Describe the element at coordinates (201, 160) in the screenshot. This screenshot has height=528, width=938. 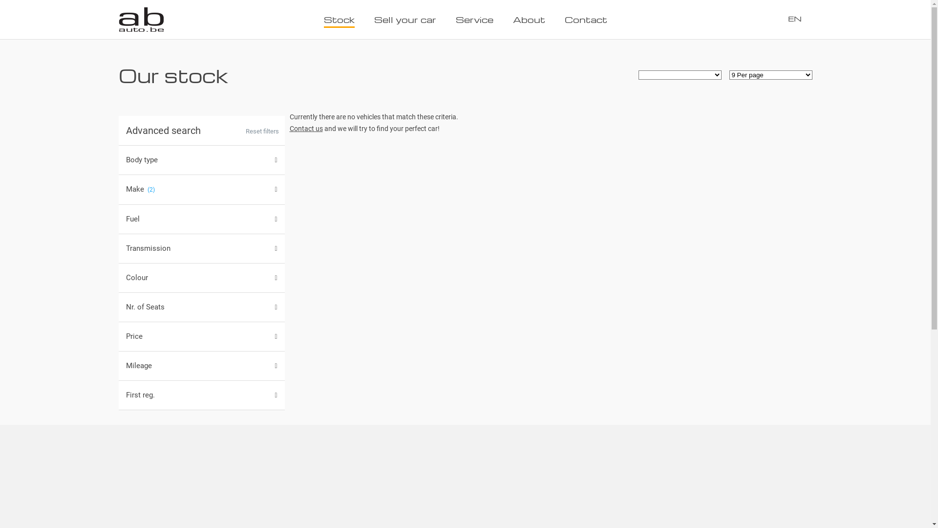
I see `Body type` at that location.